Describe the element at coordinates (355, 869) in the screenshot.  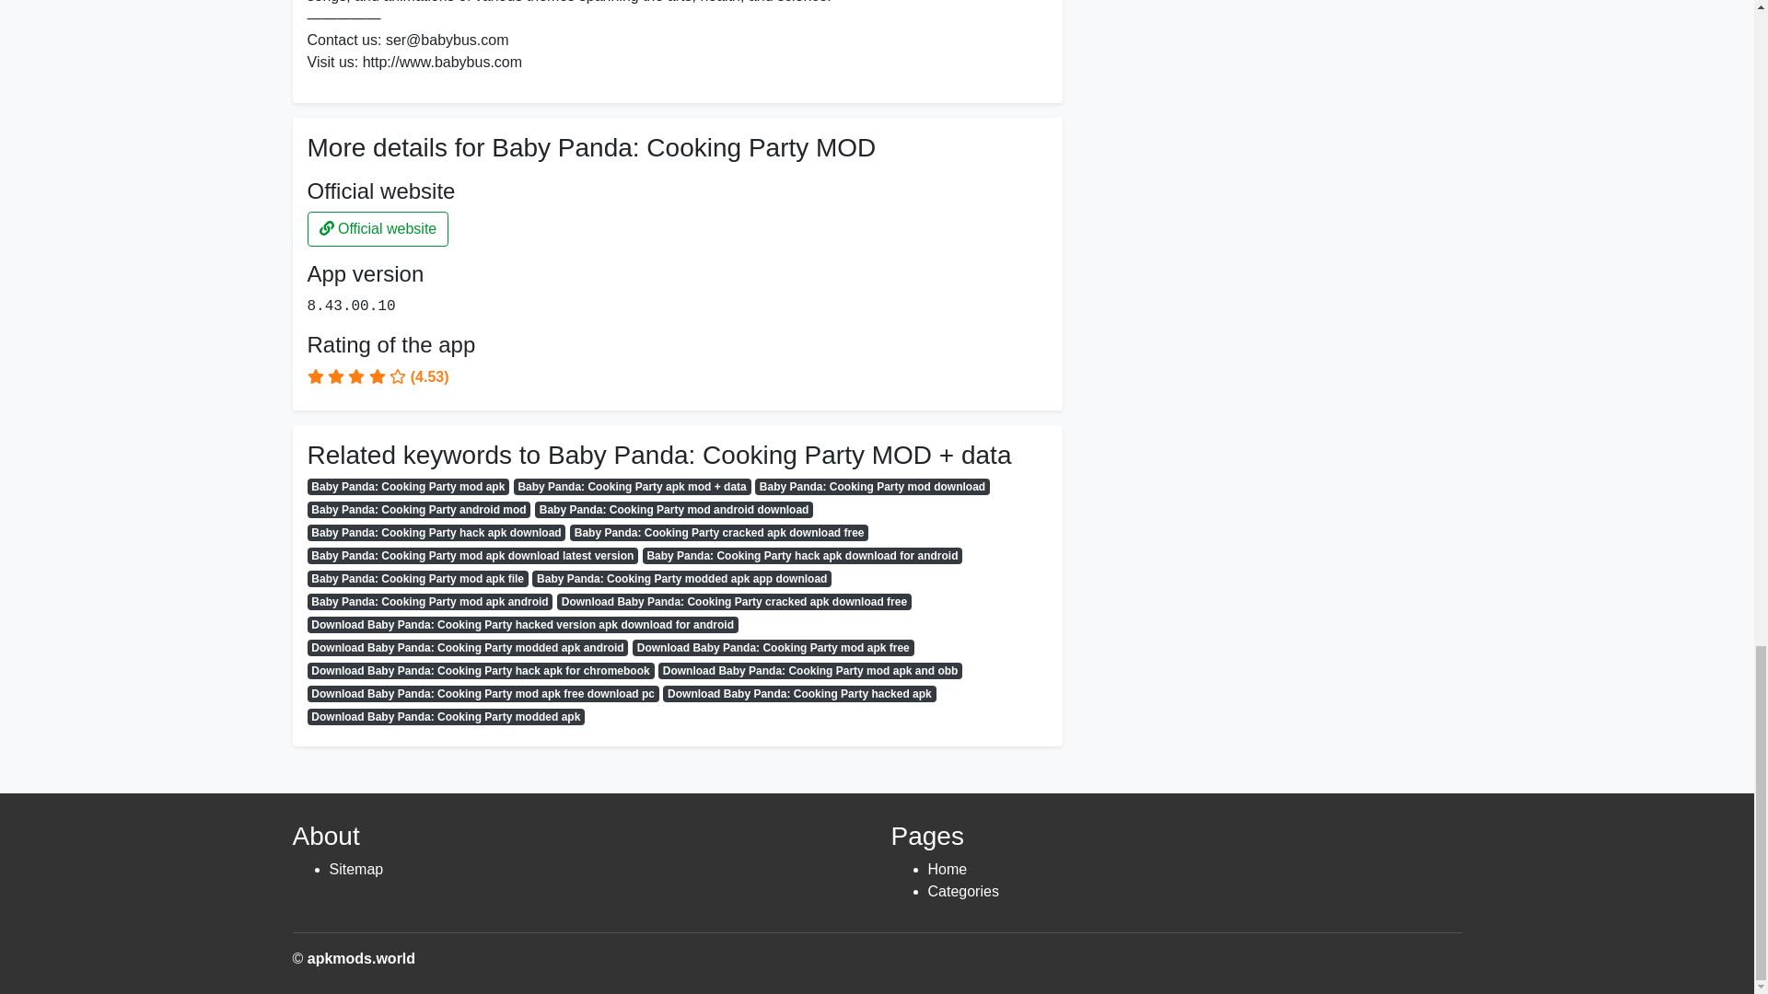
I see `Sitemap` at that location.